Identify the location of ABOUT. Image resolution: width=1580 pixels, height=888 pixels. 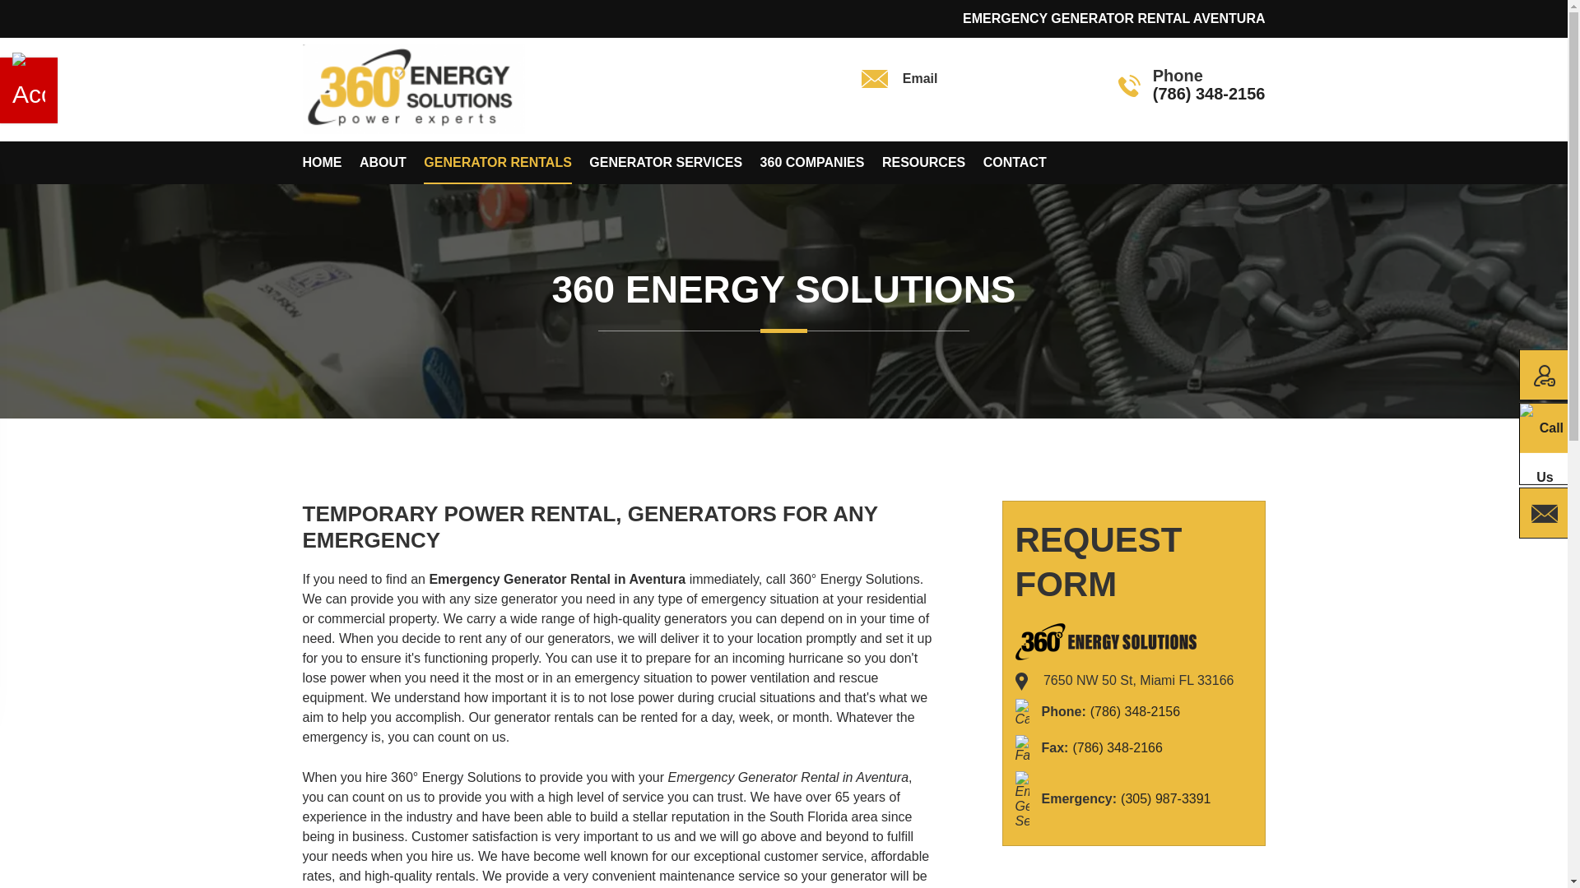
(383, 162).